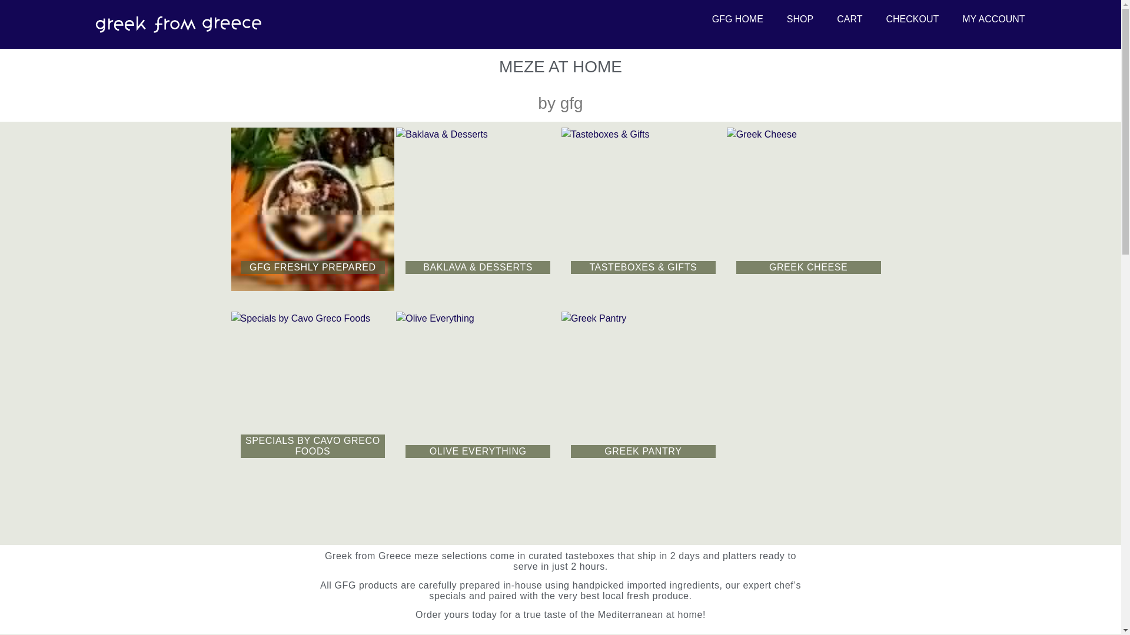 This screenshot has width=1130, height=635. What do you see at coordinates (738, 19) in the screenshot?
I see `GFG HOME` at bounding box center [738, 19].